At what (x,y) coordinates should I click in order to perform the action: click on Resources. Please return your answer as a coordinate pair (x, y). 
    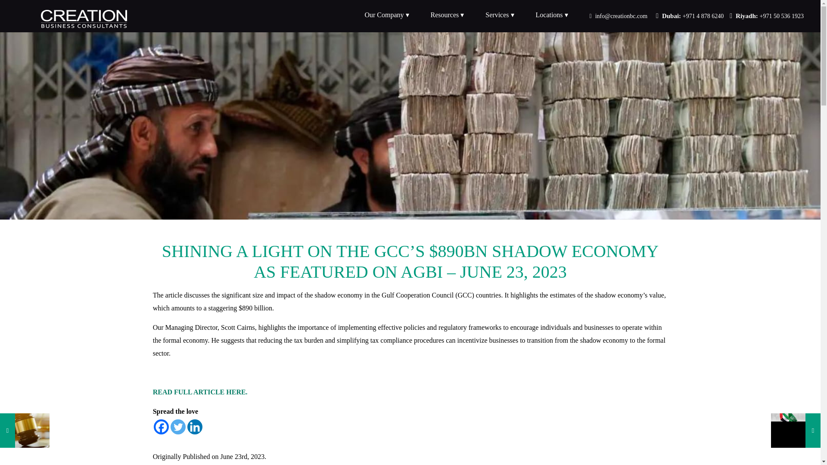
    Looking at the image, I should click on (447, 15).